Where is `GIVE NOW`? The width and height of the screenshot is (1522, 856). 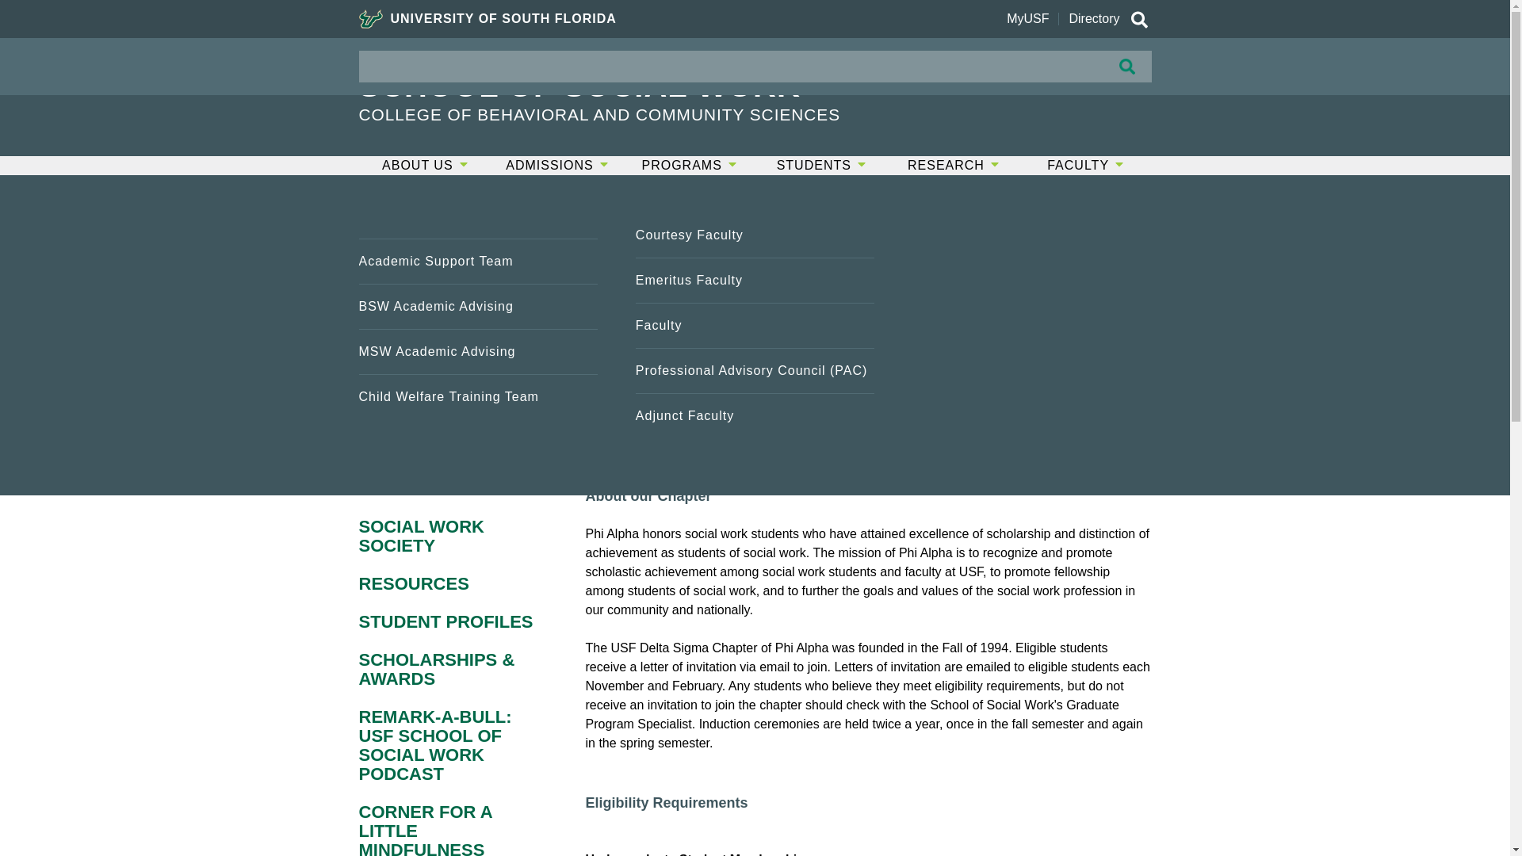
GIVE NOW is located at coordinates (1086, 72).